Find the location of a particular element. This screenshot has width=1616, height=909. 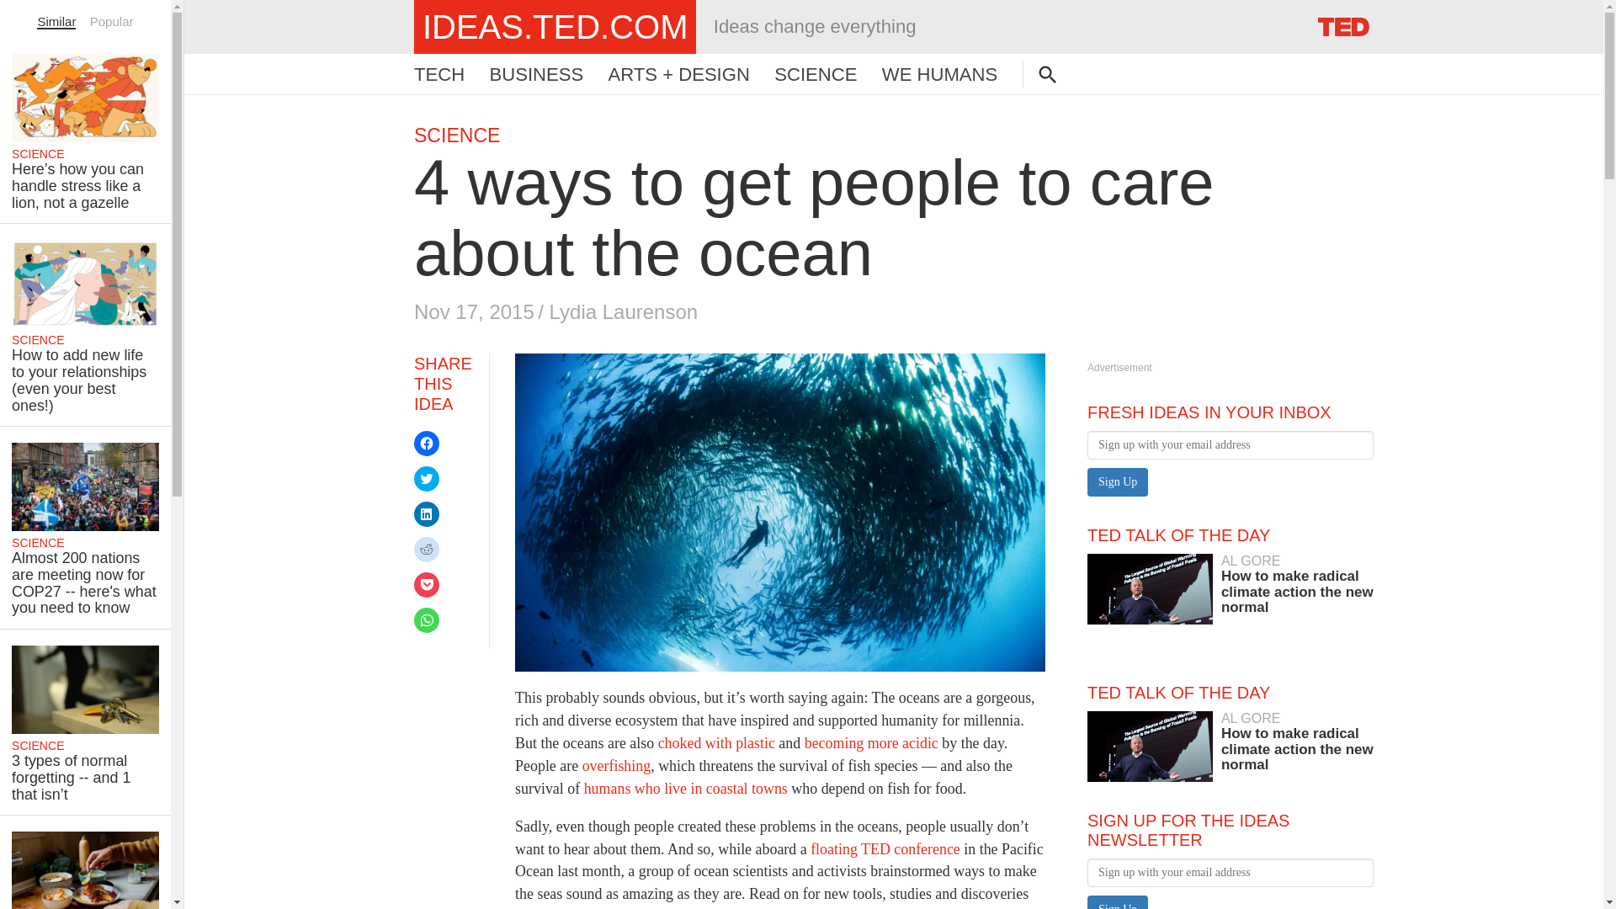

humans who live in coastal towns is located at coordinates (685, 788).